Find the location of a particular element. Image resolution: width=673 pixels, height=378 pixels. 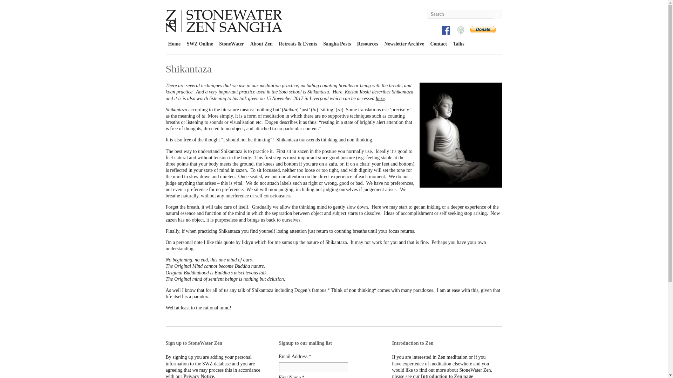

Resources is located at coordinates (367, 44).